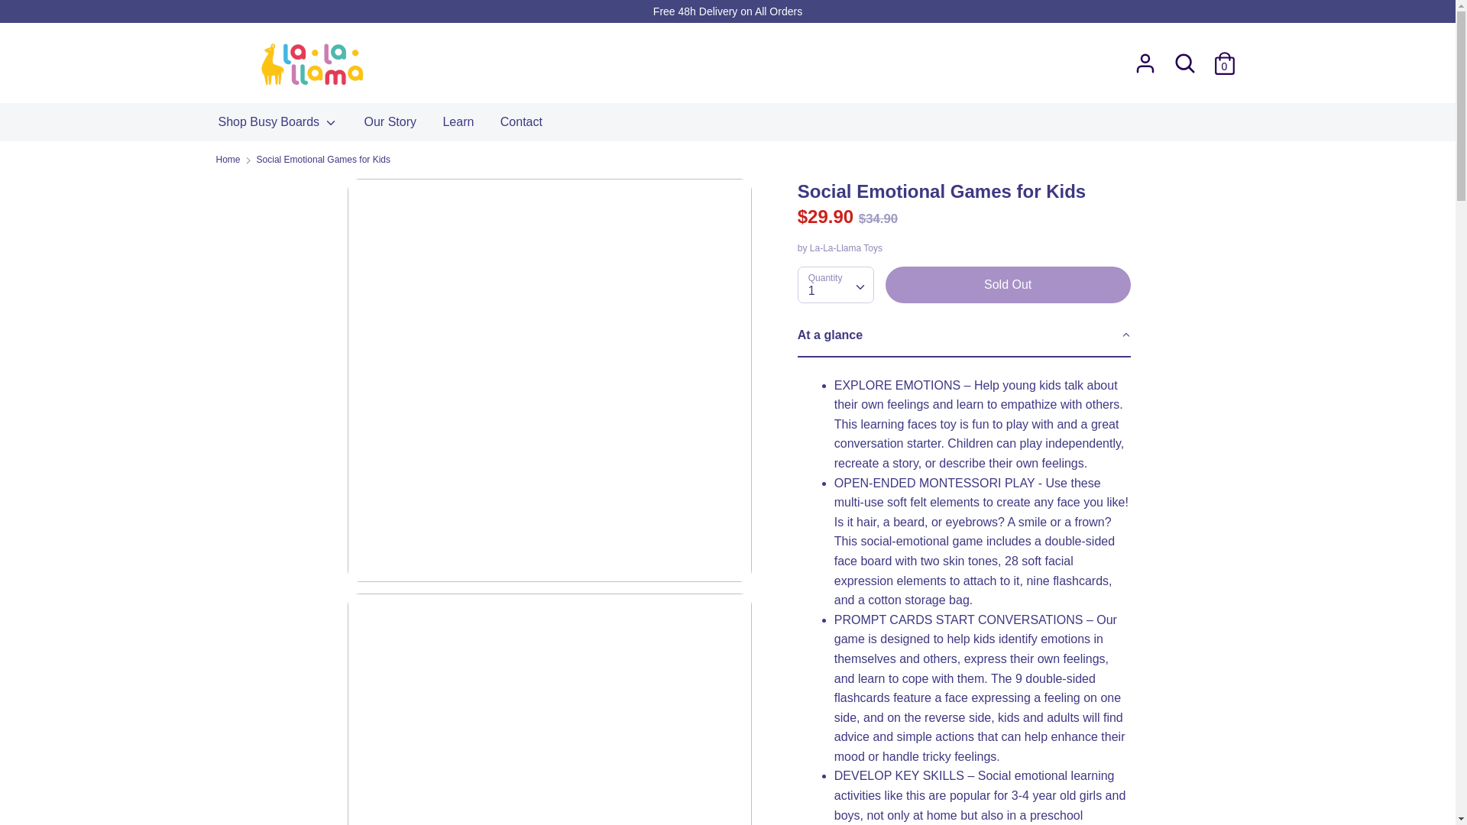  Describe the element at coordinates (228, 159) in the screenshot. I see `Home` at that location.